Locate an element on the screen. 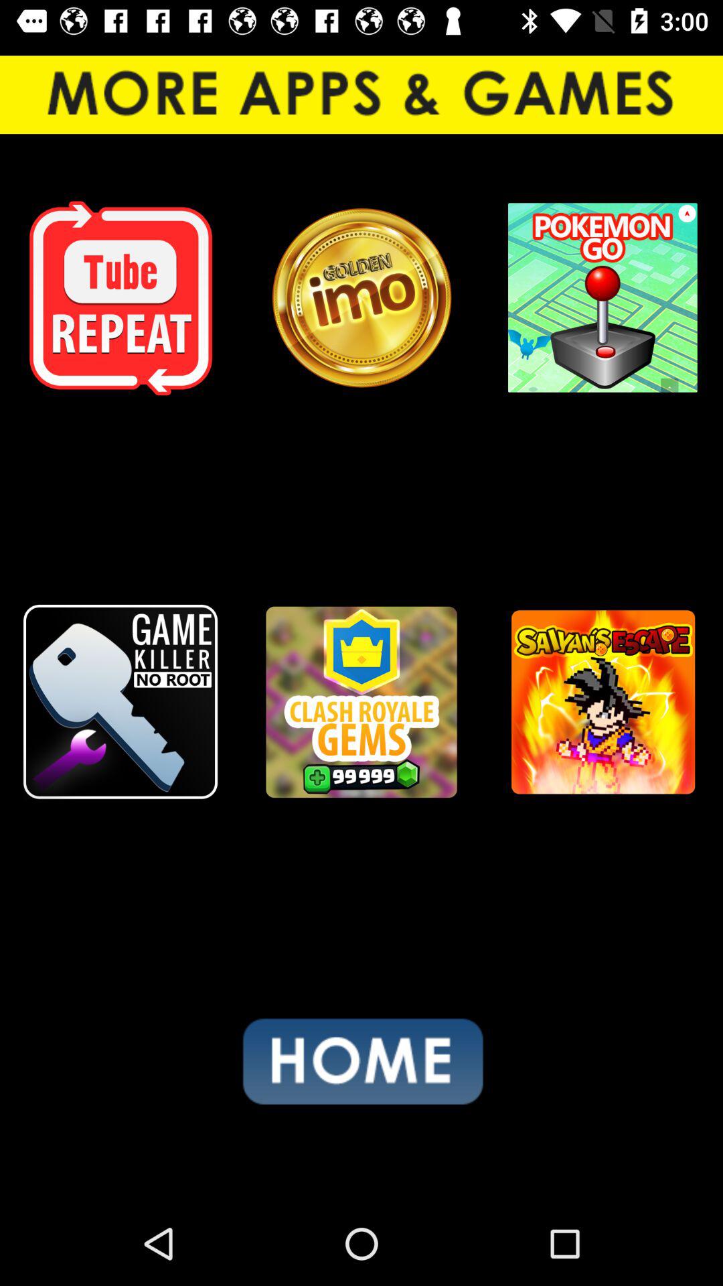  turn off the item at the center is located at coordinates (361, 702).